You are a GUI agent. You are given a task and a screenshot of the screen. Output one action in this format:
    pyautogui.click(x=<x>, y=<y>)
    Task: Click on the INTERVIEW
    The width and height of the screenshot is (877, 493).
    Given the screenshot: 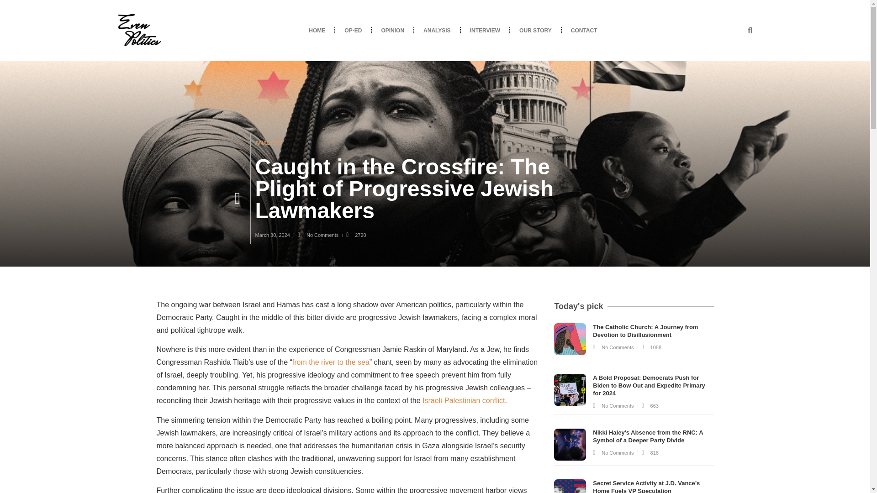 What is the action you would take?
    pyautogui.click(x=485, y=30)
    